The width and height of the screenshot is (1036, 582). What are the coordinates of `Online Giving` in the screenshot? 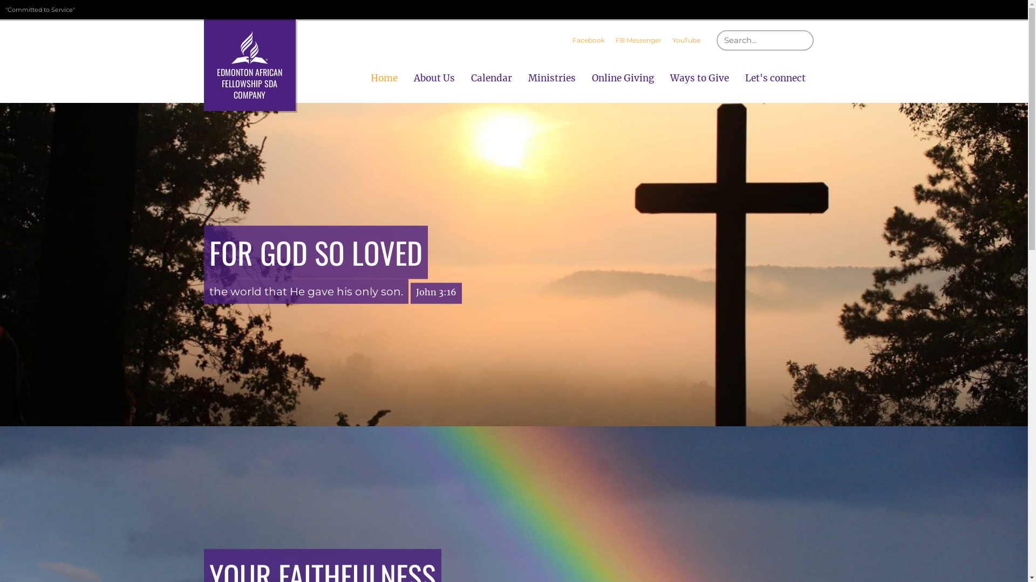 It's located at (623, 78).